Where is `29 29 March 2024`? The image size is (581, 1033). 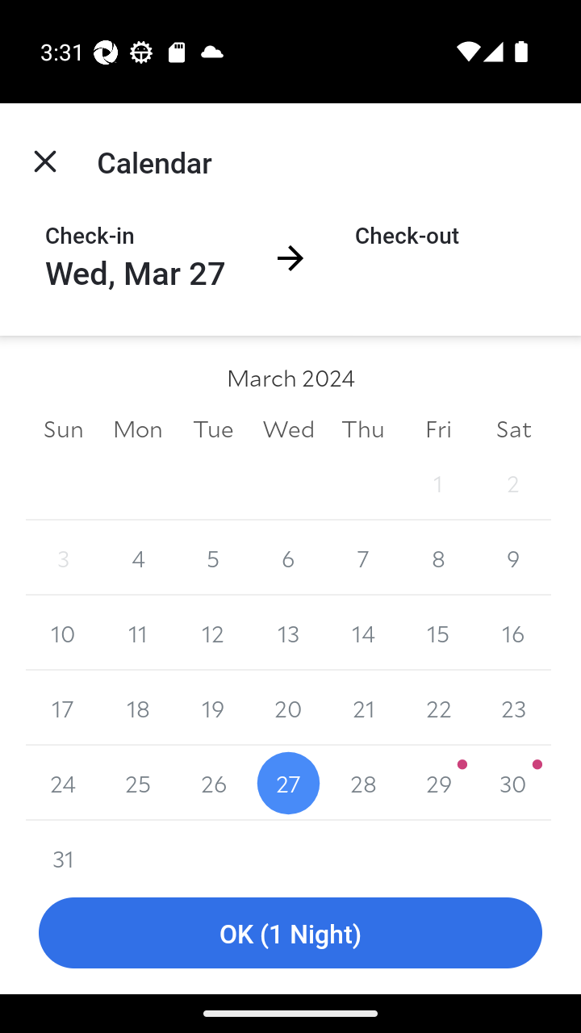 29 29 March 2024 is located at coordinates (437, 783).